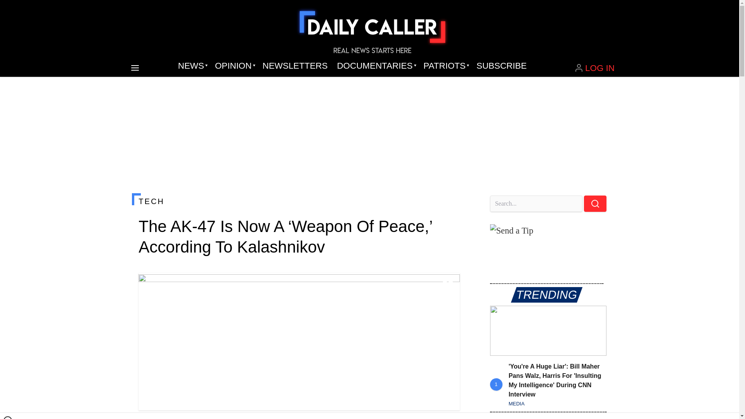 This screenshot has width=745, height=419. I want to click on NEWS, so click(192, 66).